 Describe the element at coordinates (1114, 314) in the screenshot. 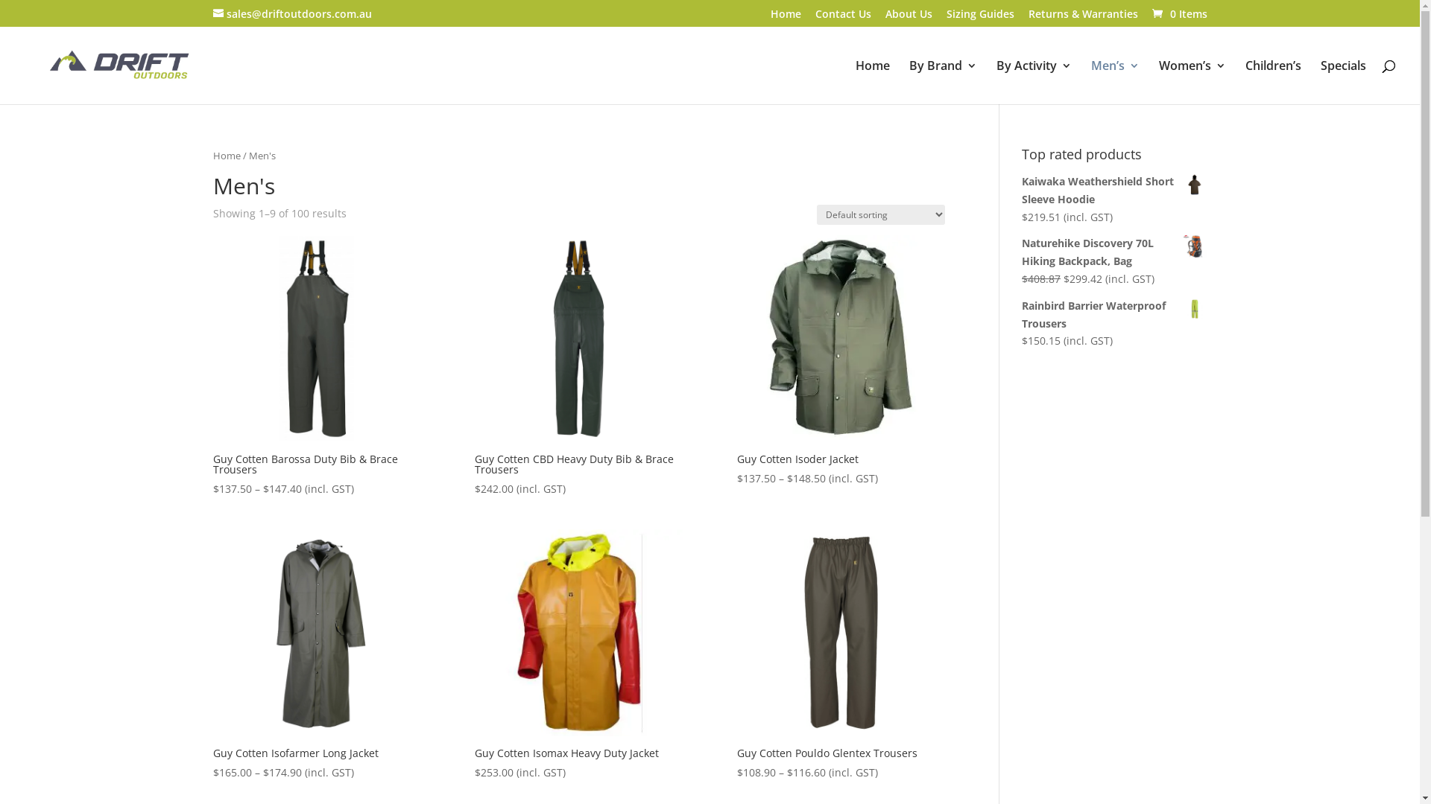

I see `Rainbird Barrier Waterproof Trousers` at that location.